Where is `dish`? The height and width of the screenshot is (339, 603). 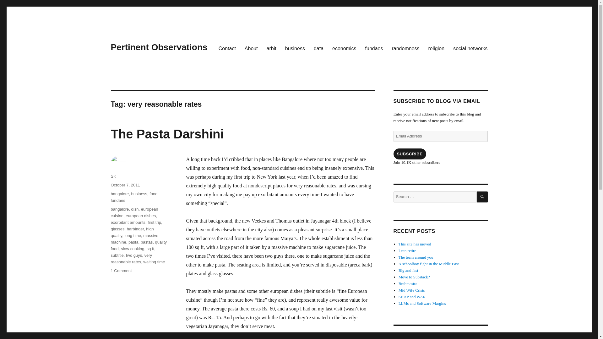
dish is located at coordinates (135, 209).